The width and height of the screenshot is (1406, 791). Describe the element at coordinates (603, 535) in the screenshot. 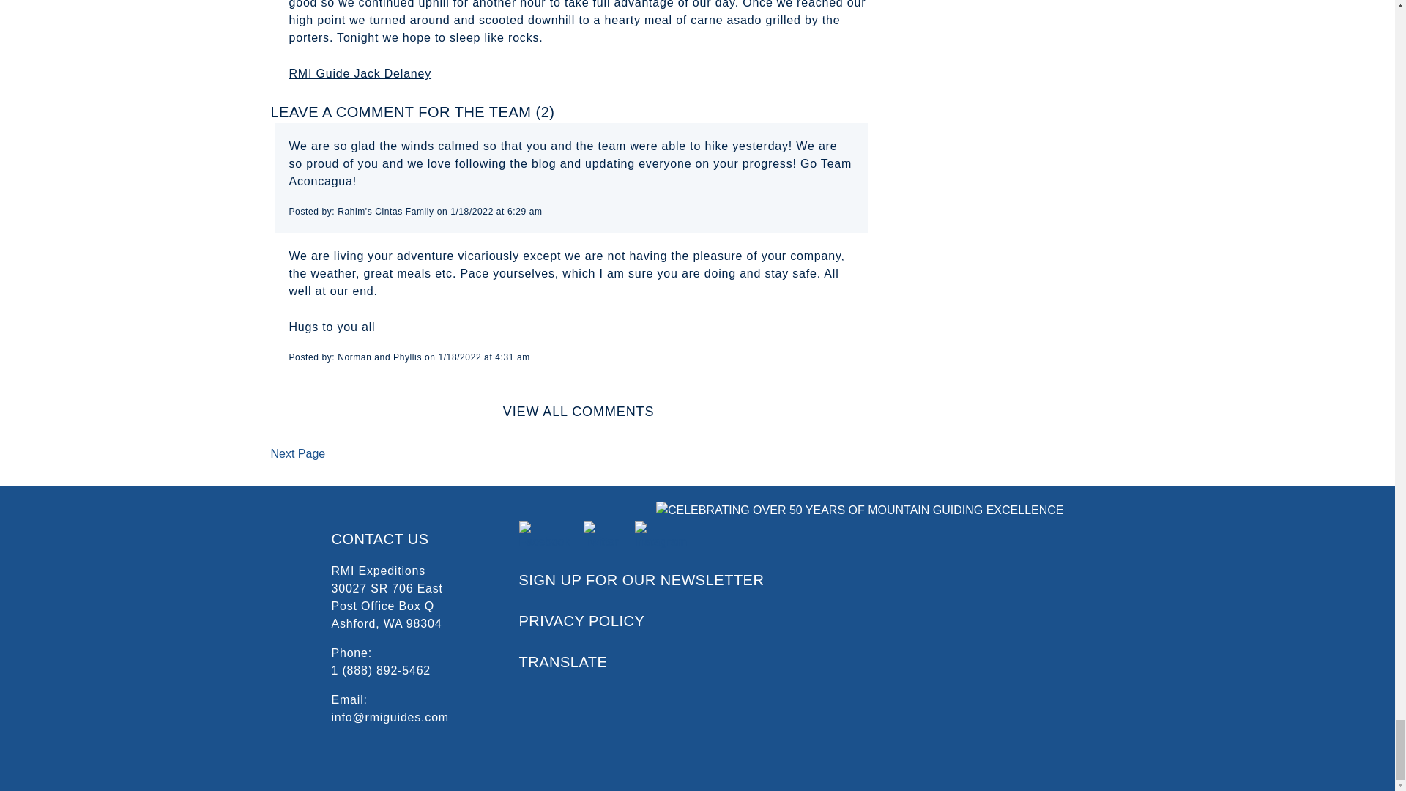

I see `Twitter` at that location.